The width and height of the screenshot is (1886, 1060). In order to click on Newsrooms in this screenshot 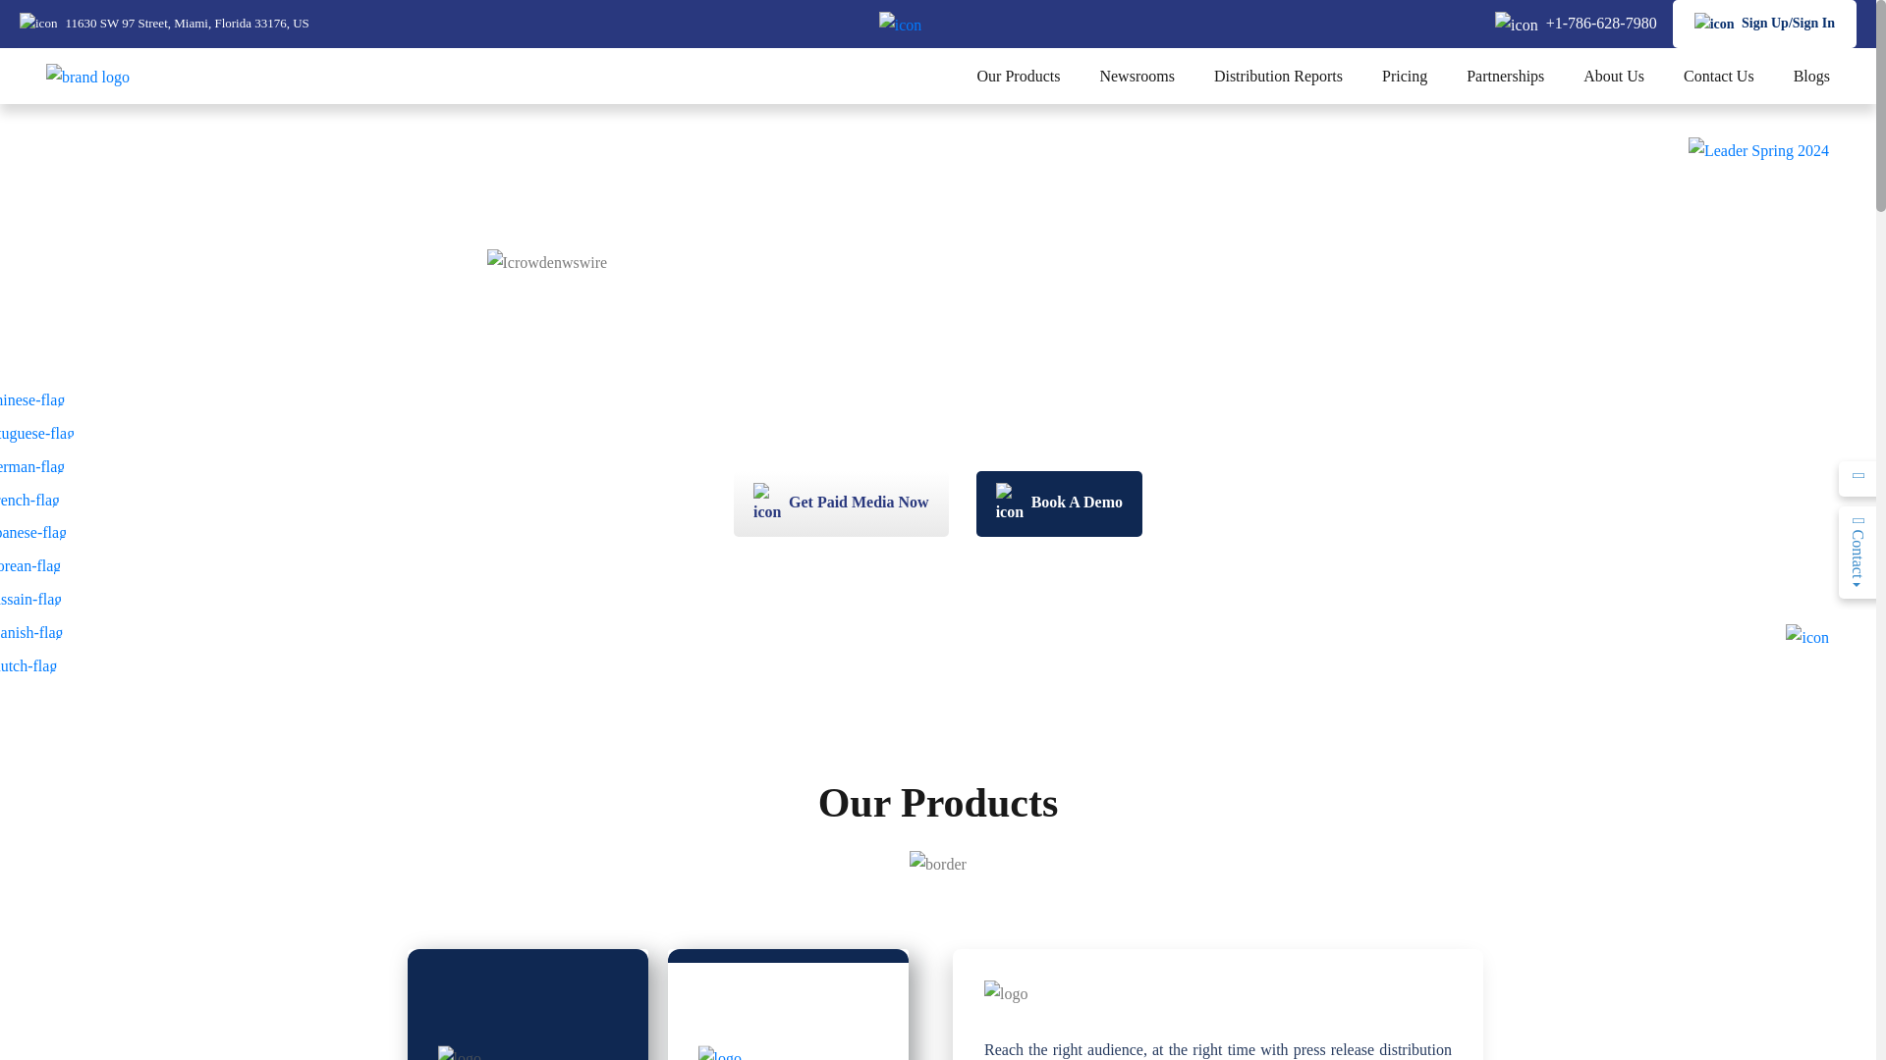, I will do `click(1136, 77)`.